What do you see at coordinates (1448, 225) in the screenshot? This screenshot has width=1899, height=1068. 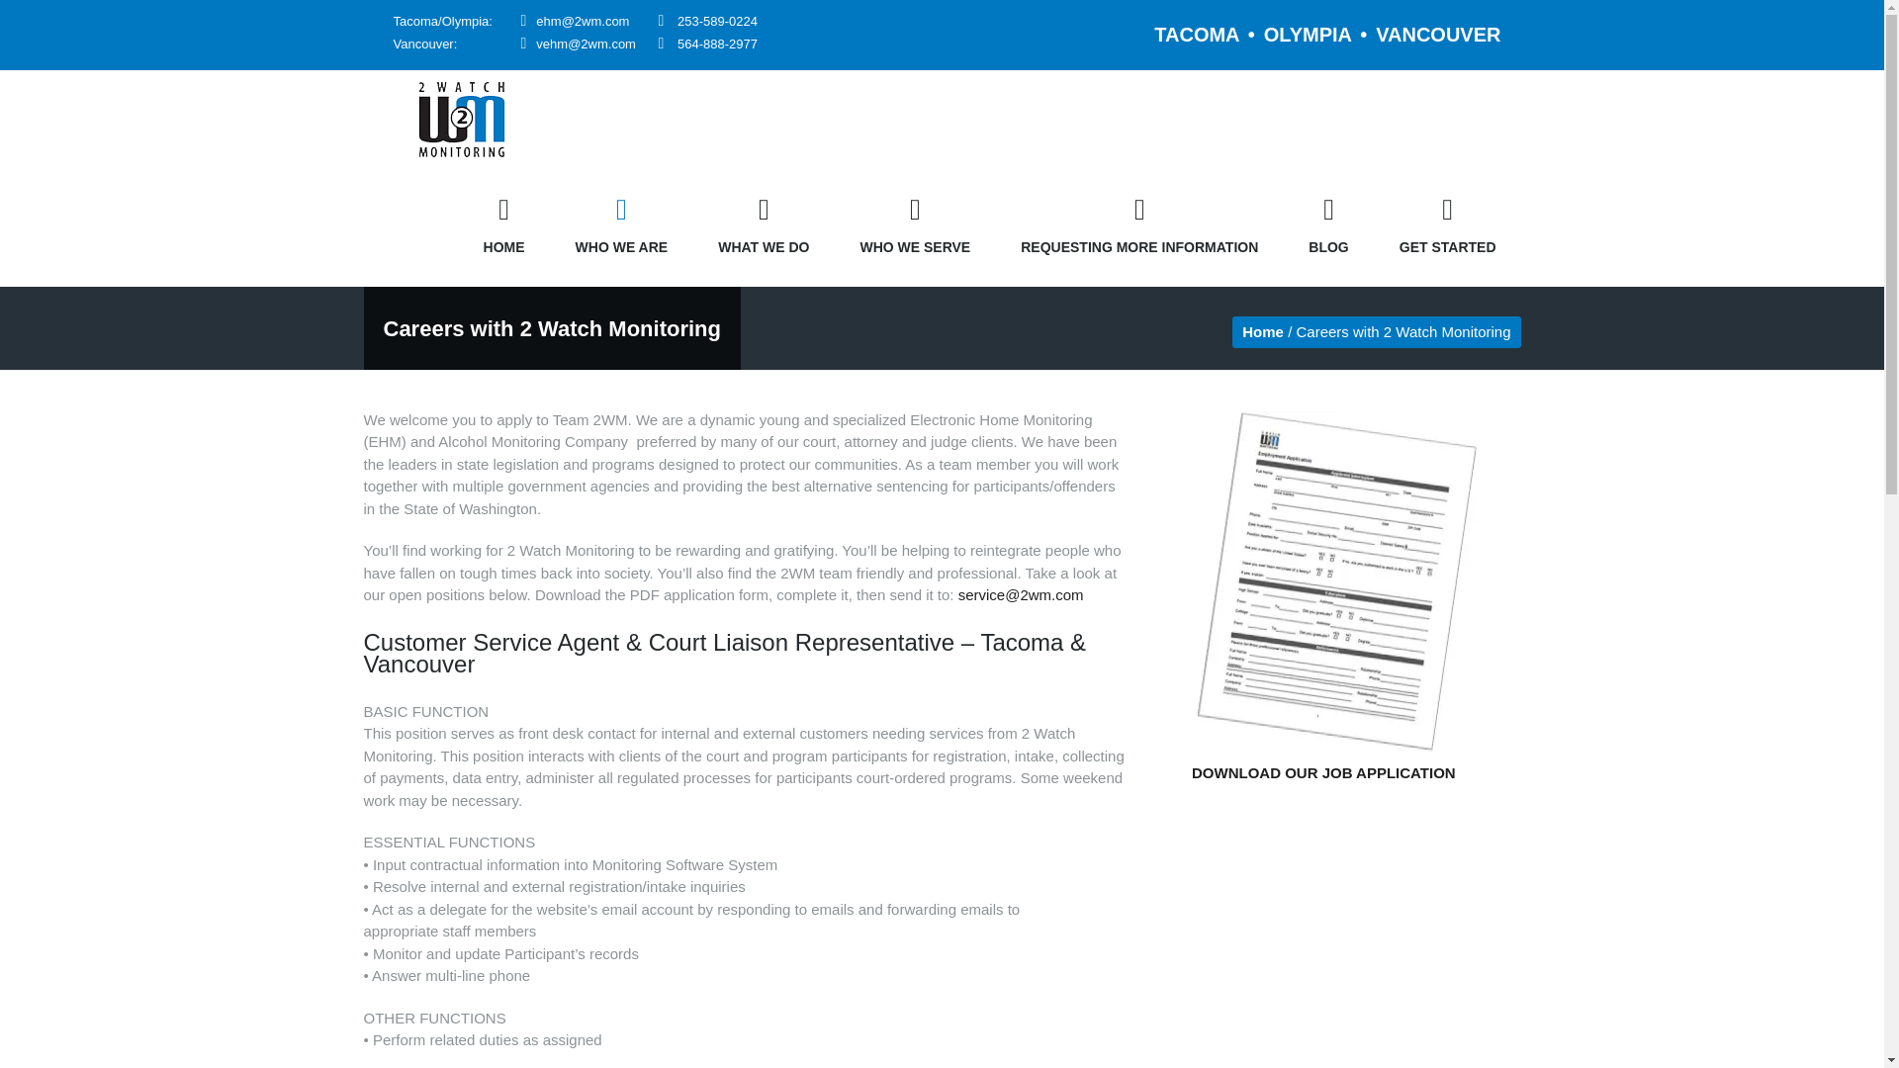 I see `GET STARTED` at bounding box center [1448, 225].